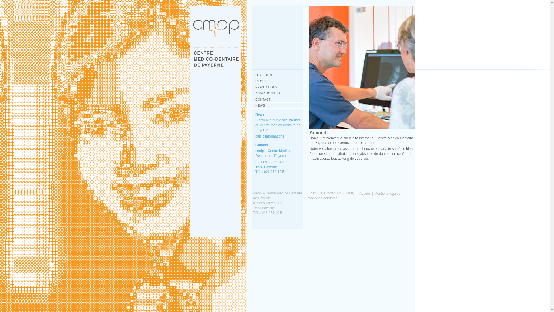 The height and width of the screenshot is (312, 554). Describe the element at coordinates (365, 194) in the screenshot. I see `Accueil` at that location.